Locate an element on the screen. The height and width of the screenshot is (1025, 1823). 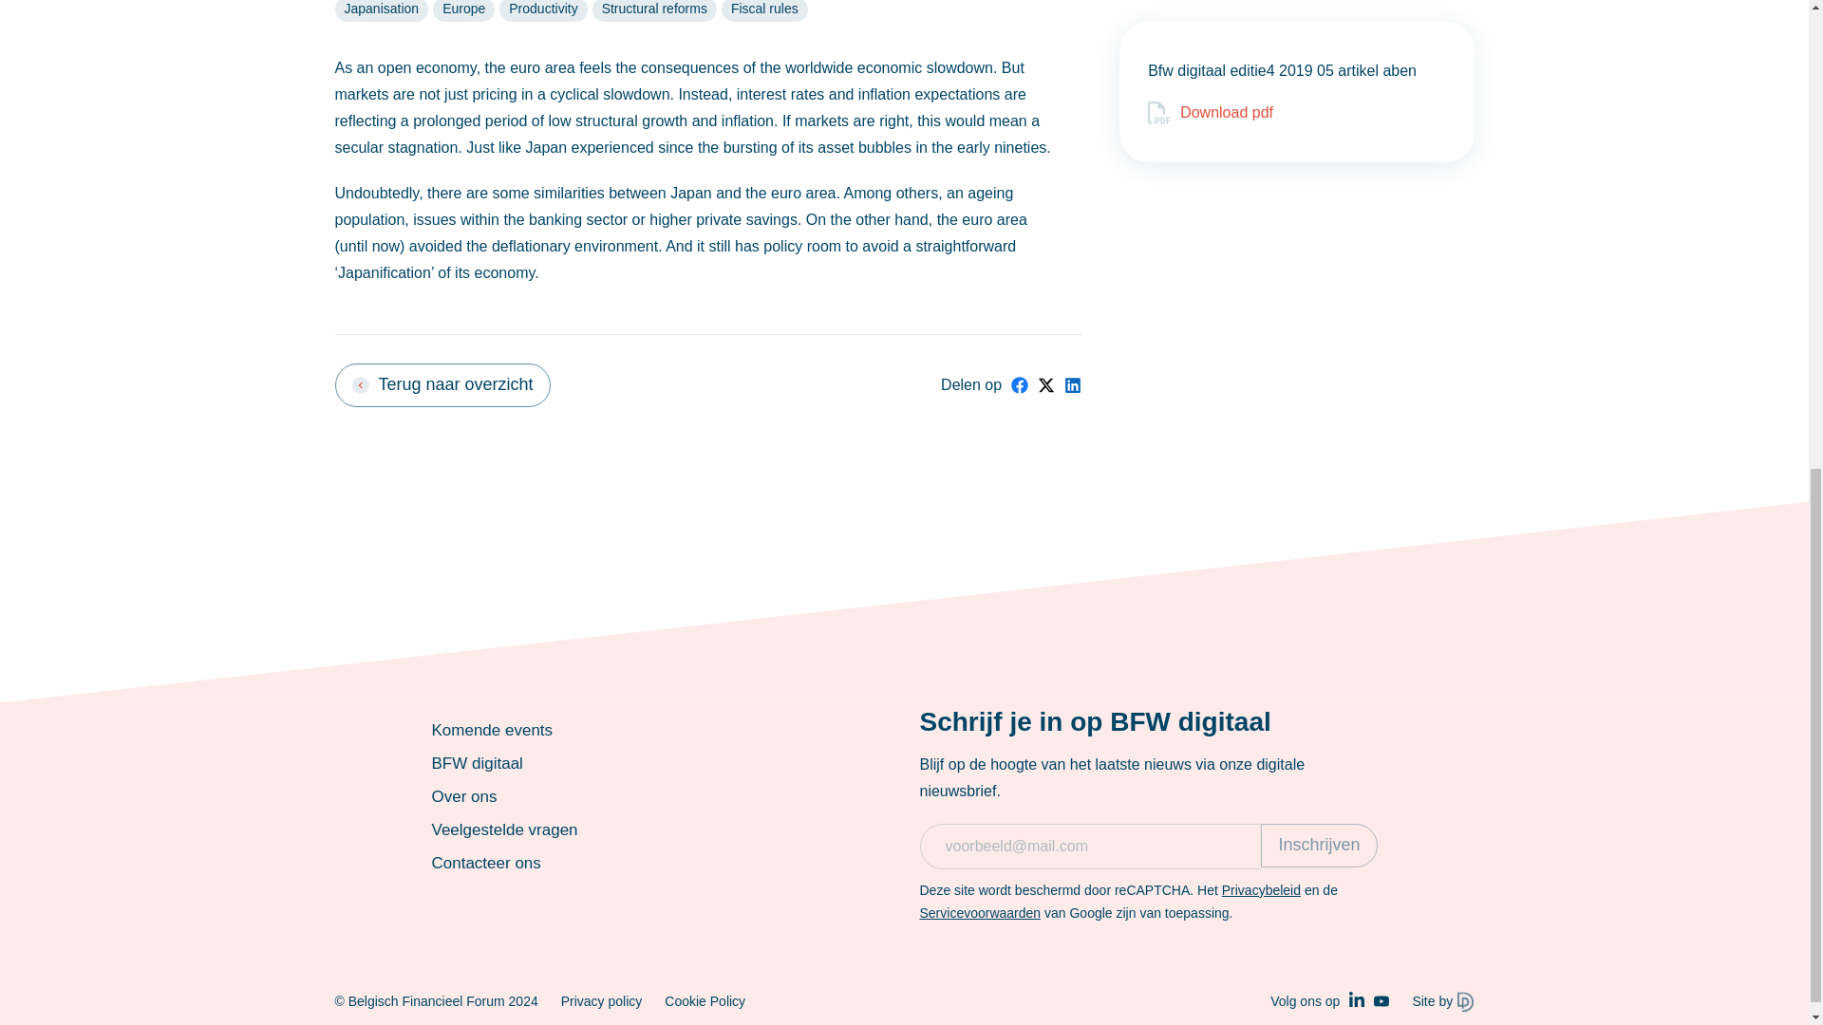
Privacy policy is located at coordinates (602, 1000).